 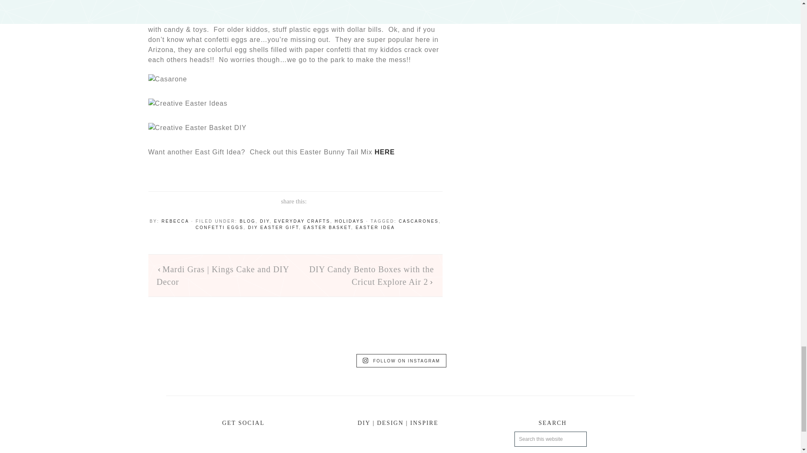 What do you see at coordinates (175, 221) in the screenshot?
I see `REBECCA` at bounding box center [175, 221].